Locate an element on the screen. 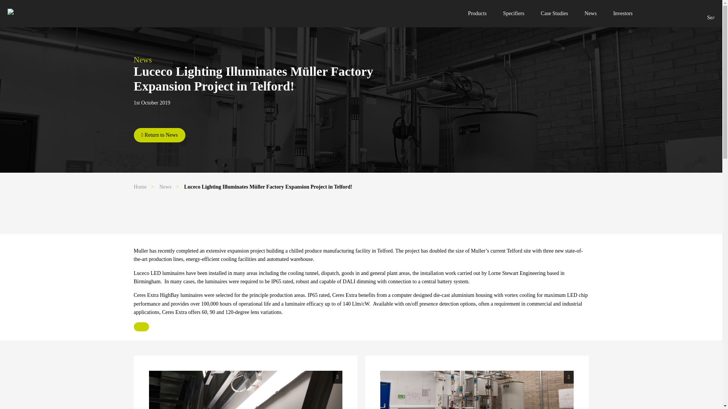 Image resolution: width=728 pixels, height=409 pixels. Products is located at coordinates (477, 14).